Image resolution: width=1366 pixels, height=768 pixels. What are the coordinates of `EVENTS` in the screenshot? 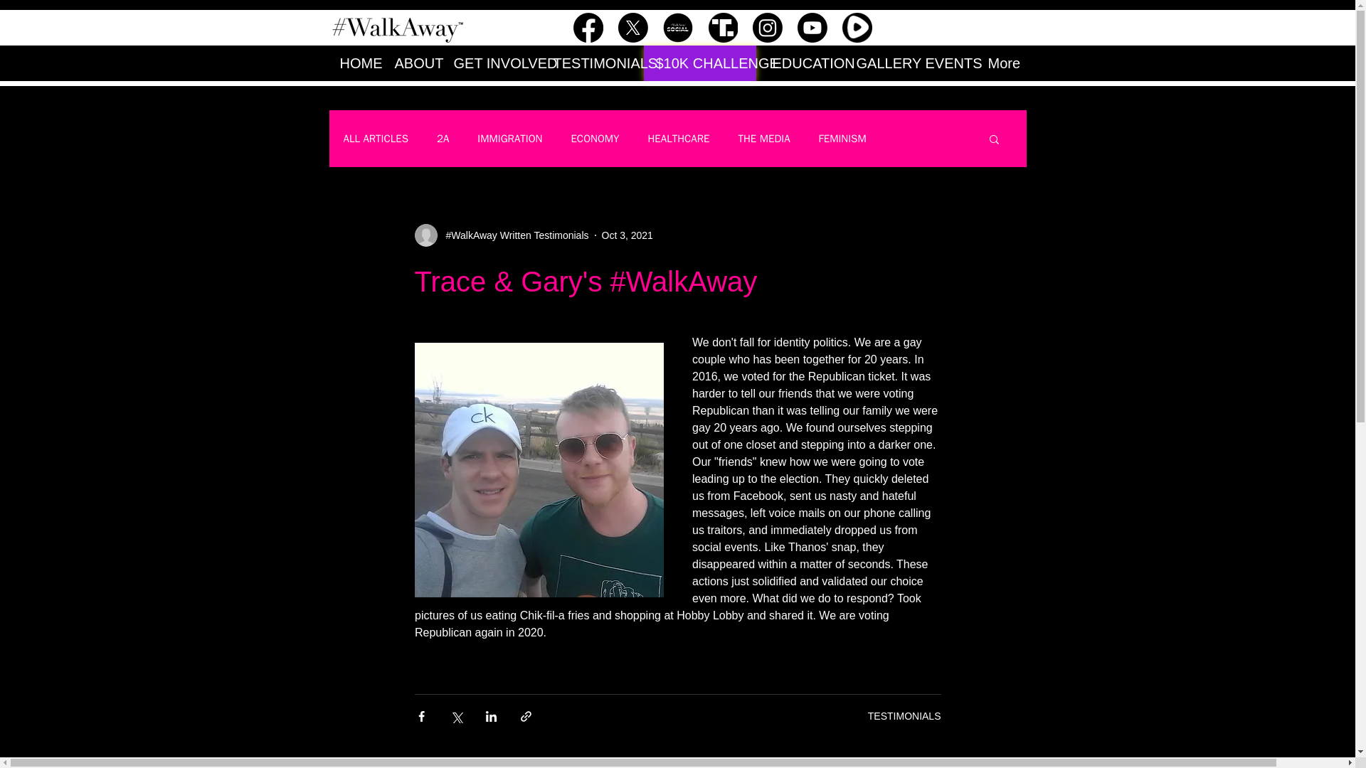 It's located at (946, 63).